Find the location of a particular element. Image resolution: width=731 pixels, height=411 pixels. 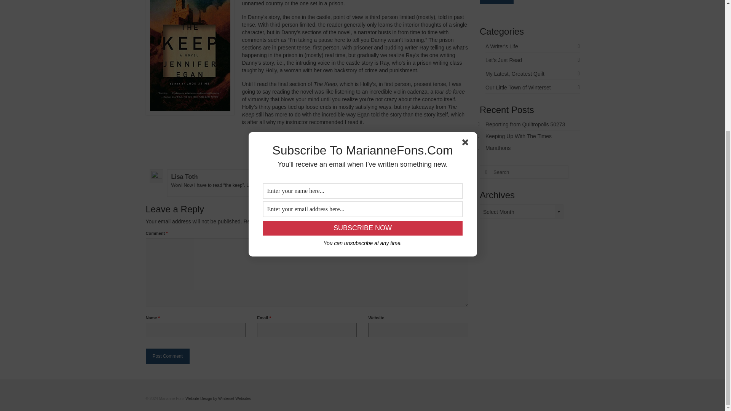

Select Month is located at coordinates (522, 212).